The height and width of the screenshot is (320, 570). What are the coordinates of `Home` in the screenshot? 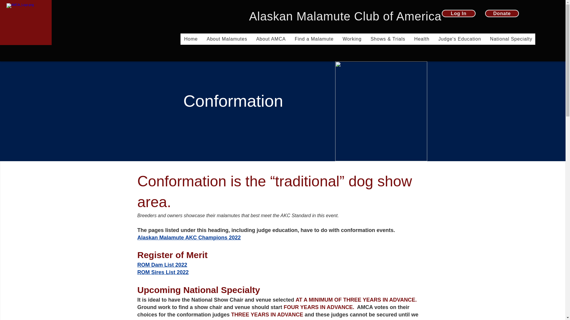 It's located at (191, 39).